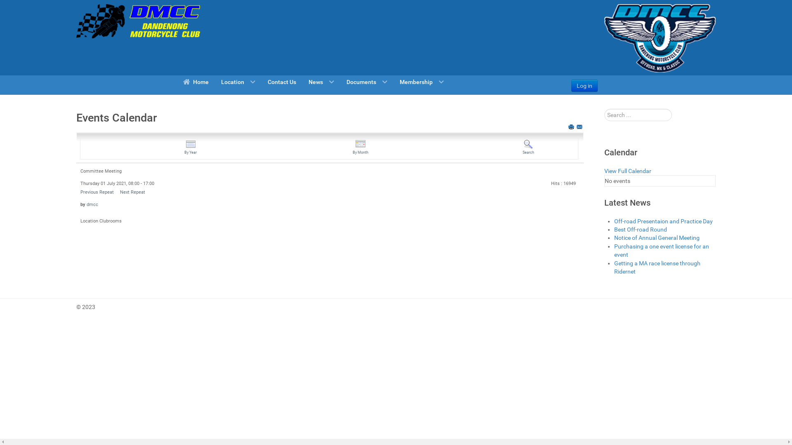 This screenshot has width=792, height=445. I want to click on Search, so click(528, 148).